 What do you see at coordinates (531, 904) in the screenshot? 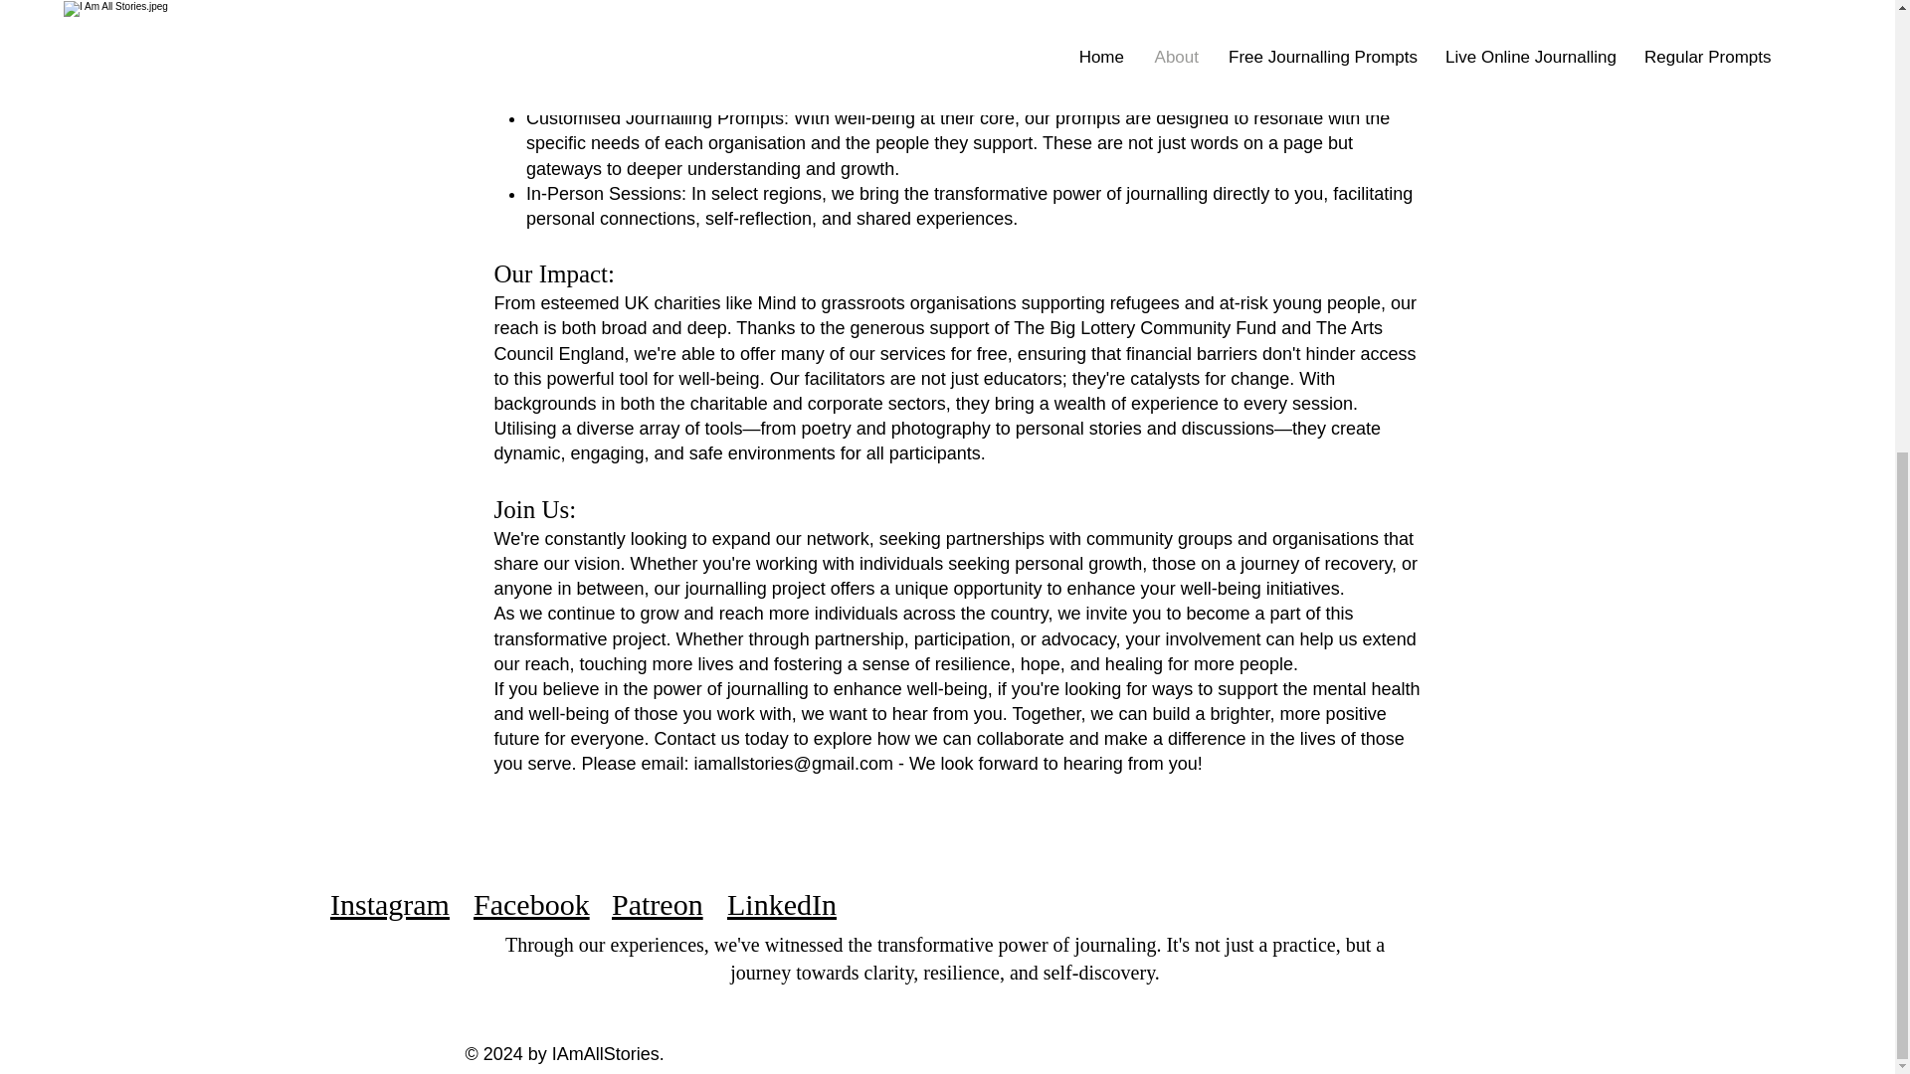
I see `Facebook` at bounding box center [531, 904].